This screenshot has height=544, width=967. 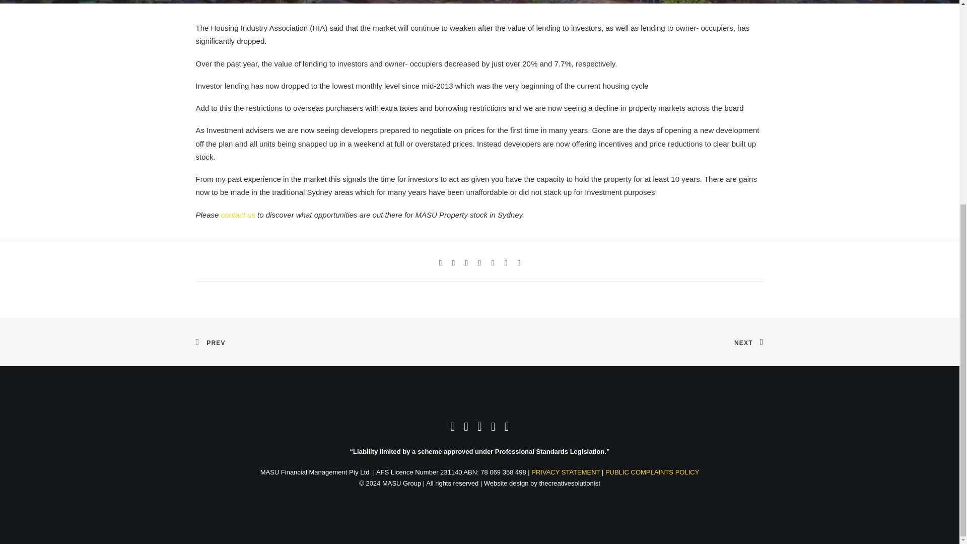 I want to click on contact us, so click(x=238, y=214).